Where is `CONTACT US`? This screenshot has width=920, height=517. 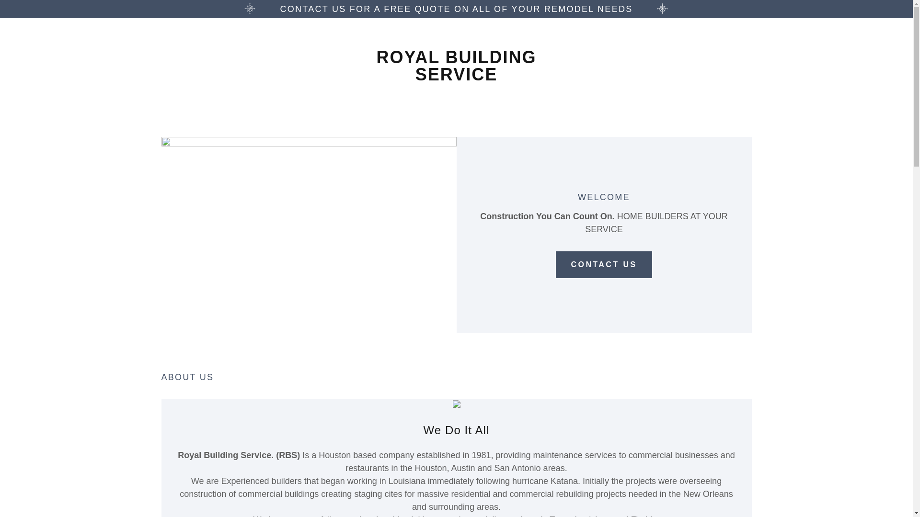 CONTACT US is located at coordinates (604, 264).